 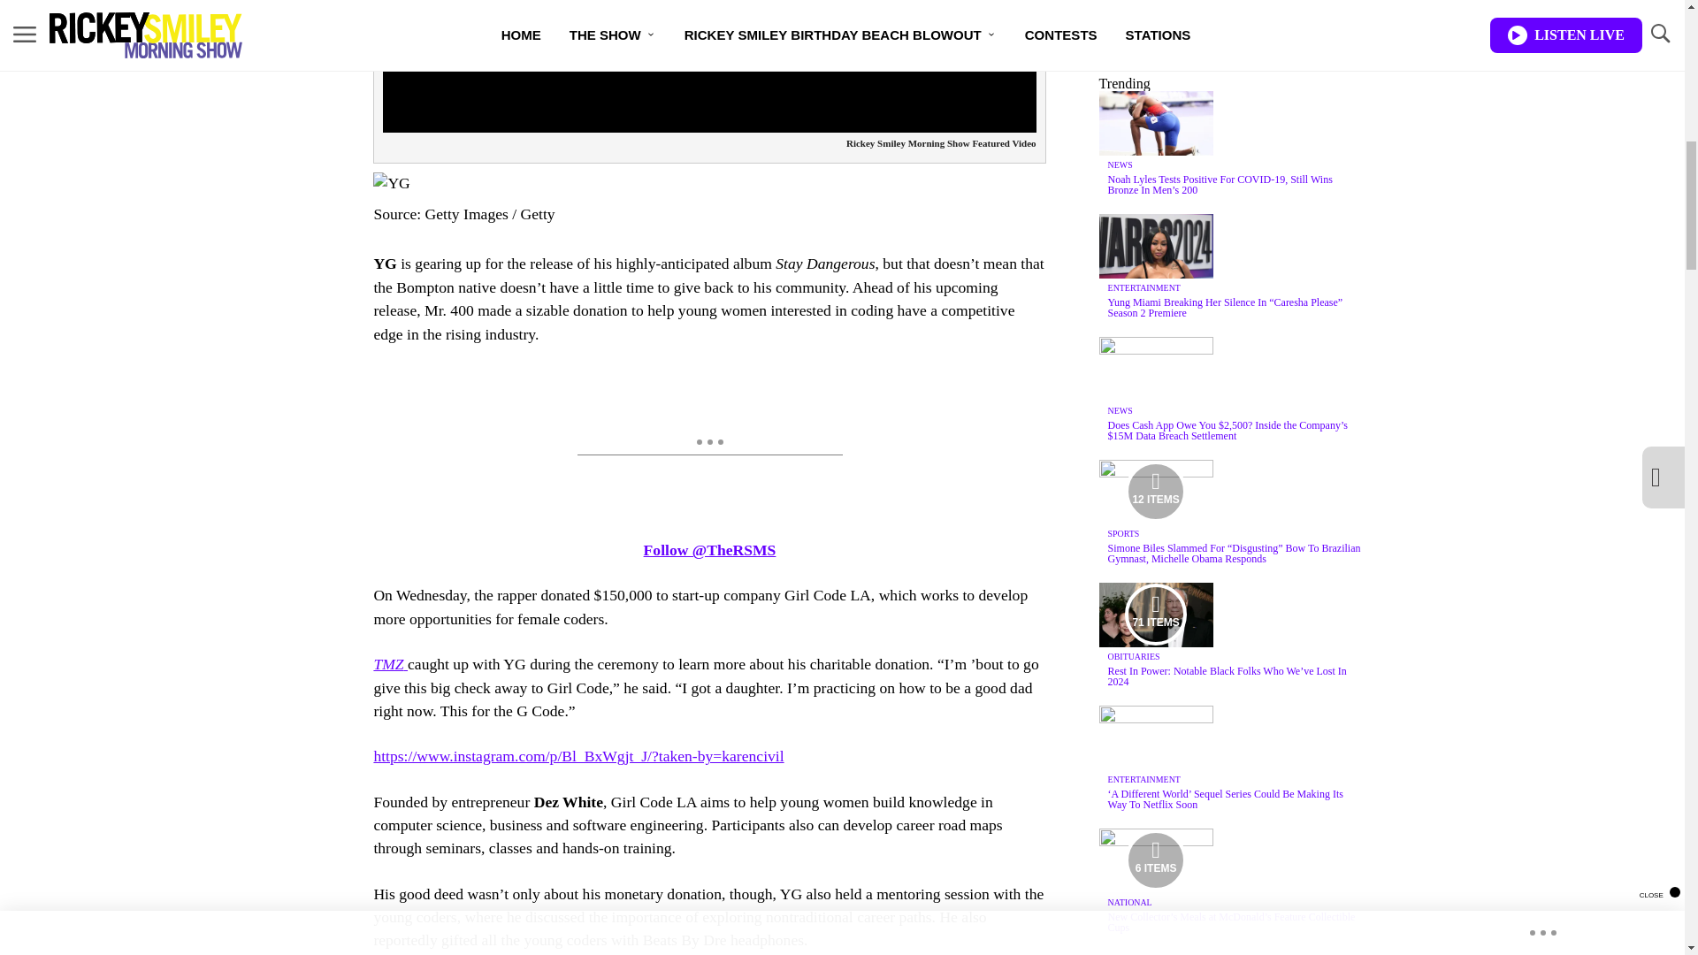 What do you see at coordinates (1155, 859) in the screenshot?
I see `Media Playlist` at bounding box center [1155, 859].